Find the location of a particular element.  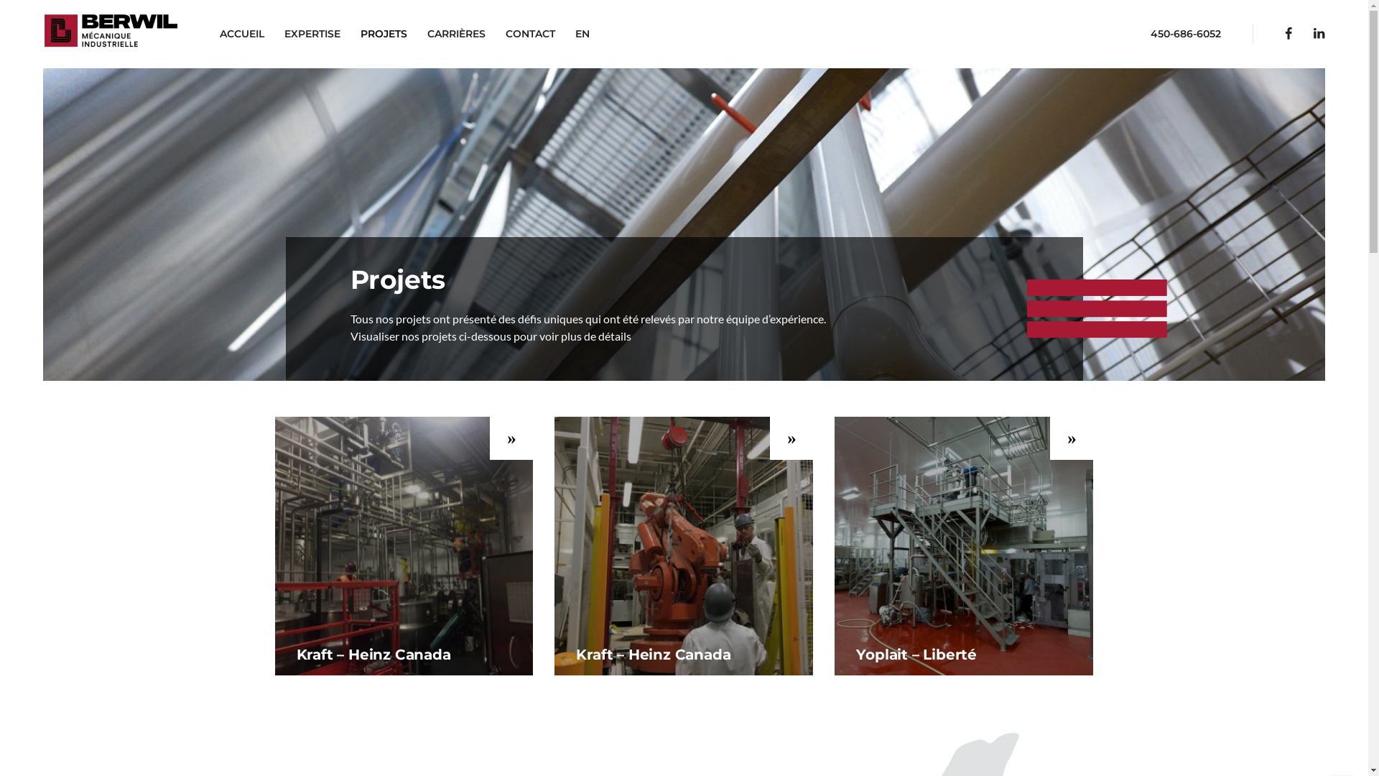

EN is located at coordinates (582, 34).